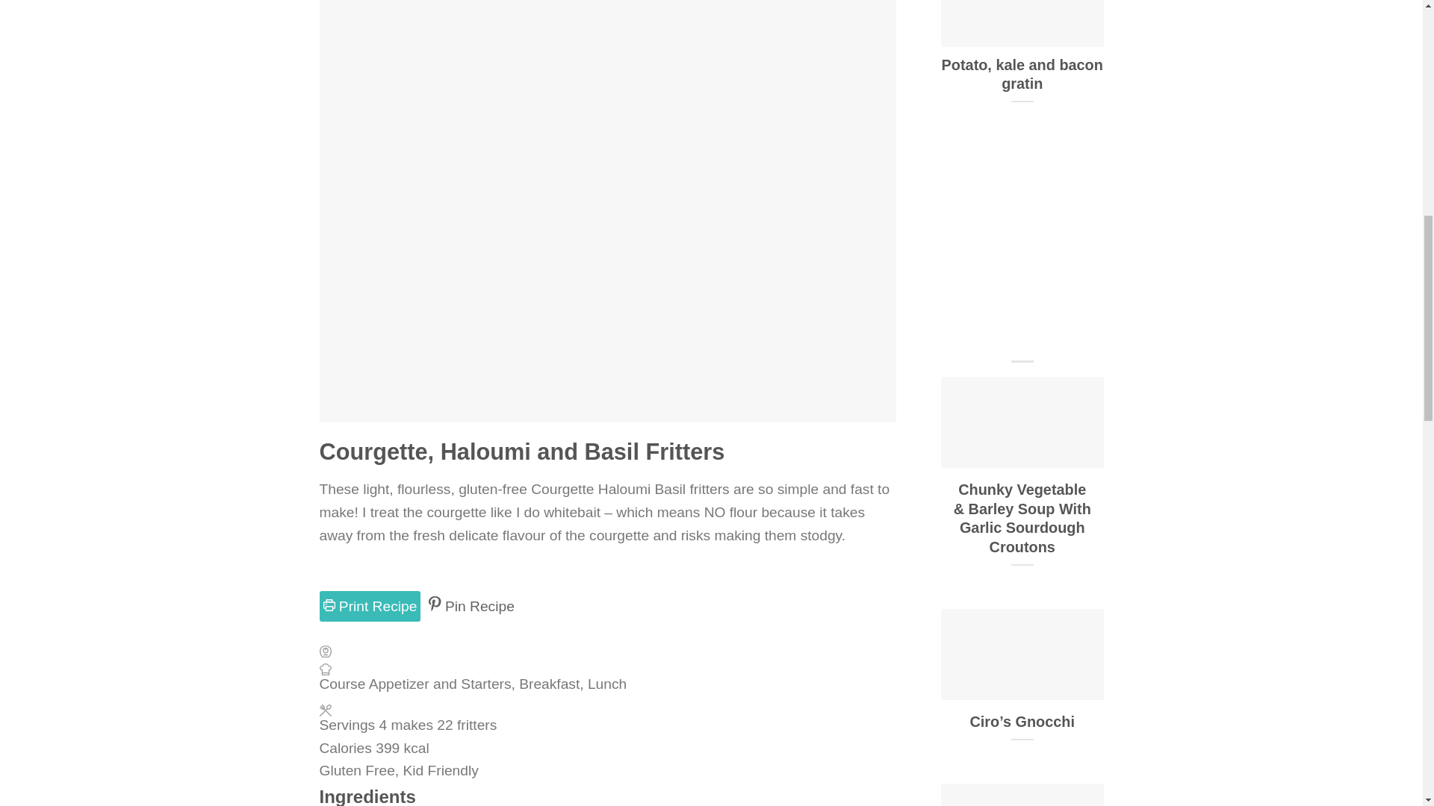  I want to click on Print Recipe, so click(370, 606).